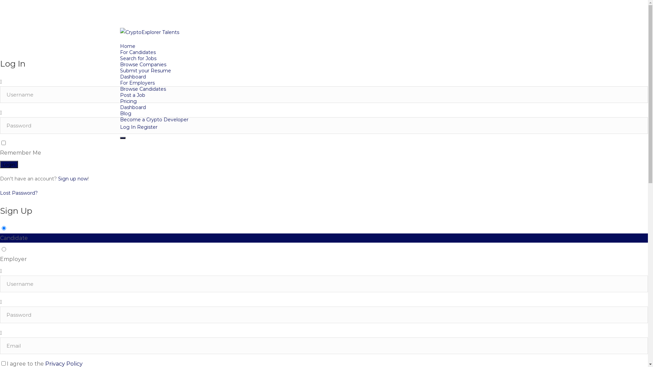 The image size is (653, 367). I want to click on Submit your Resume, so click(145, 71).